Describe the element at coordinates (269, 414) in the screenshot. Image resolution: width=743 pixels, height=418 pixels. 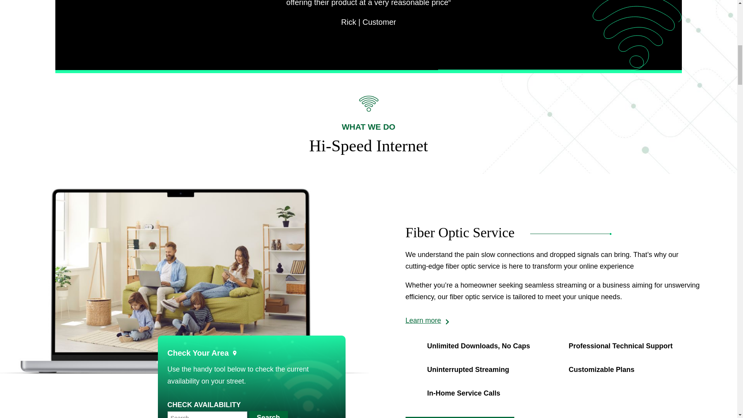
I see `Search` at that location.